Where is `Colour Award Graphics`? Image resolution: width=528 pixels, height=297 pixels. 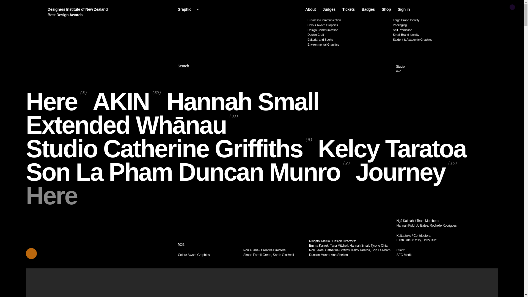 Colour Award Graphics is located at coordinates (348, 25).